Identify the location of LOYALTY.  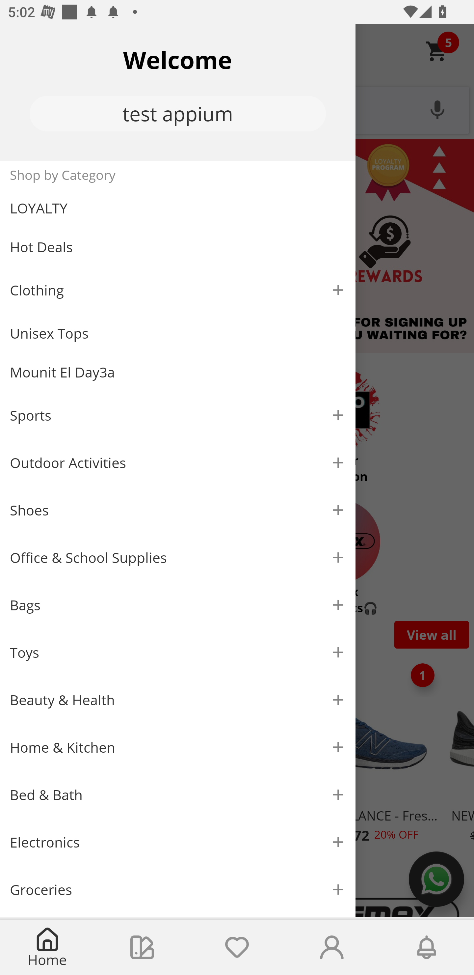
(178, 208).